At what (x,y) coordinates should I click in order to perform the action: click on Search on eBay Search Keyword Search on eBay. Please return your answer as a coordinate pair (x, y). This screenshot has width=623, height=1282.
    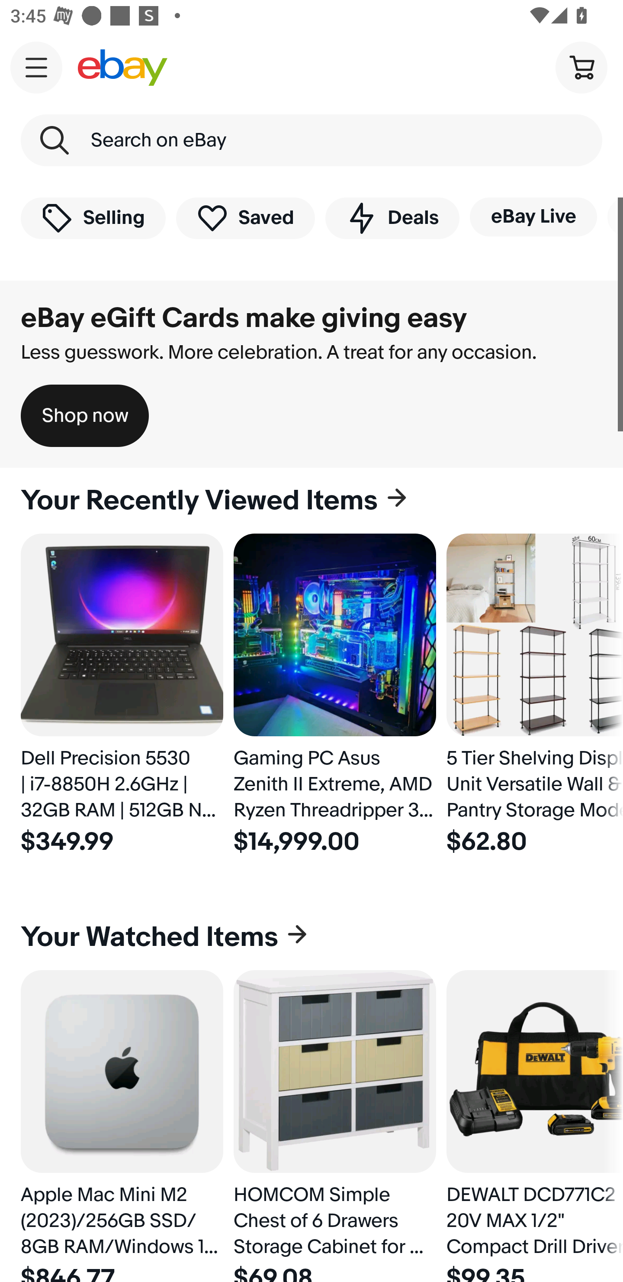
    Looking at the image, I should click on (311, 140).